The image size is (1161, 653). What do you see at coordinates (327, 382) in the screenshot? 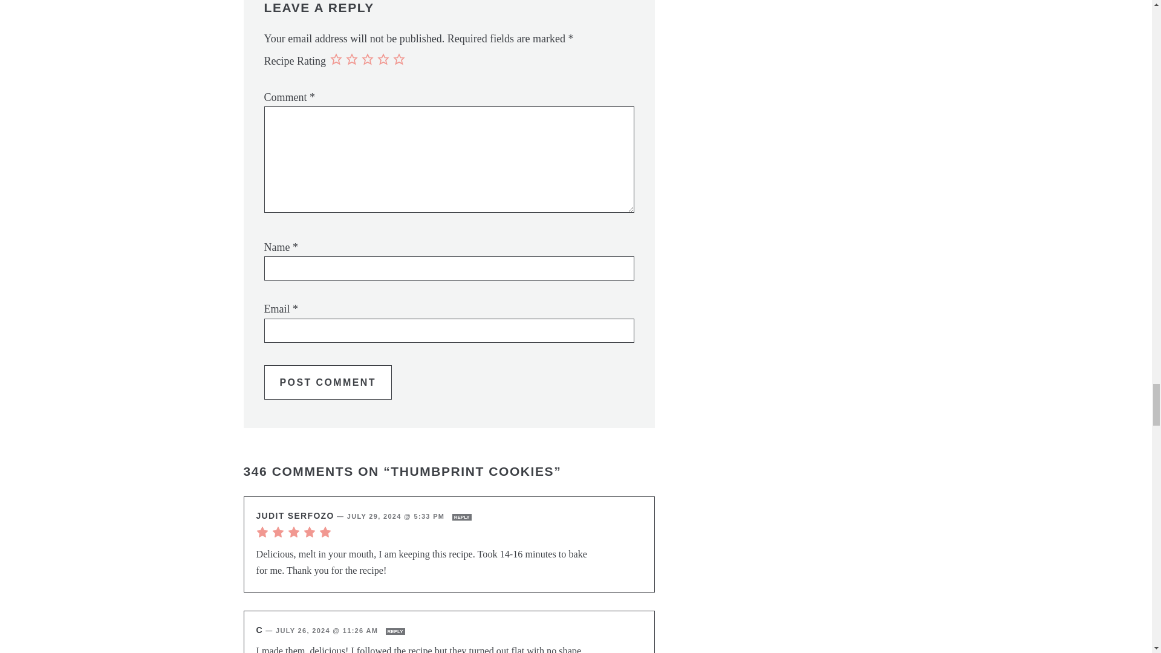
I see `Post Comment` at bounding box center [327, 382].